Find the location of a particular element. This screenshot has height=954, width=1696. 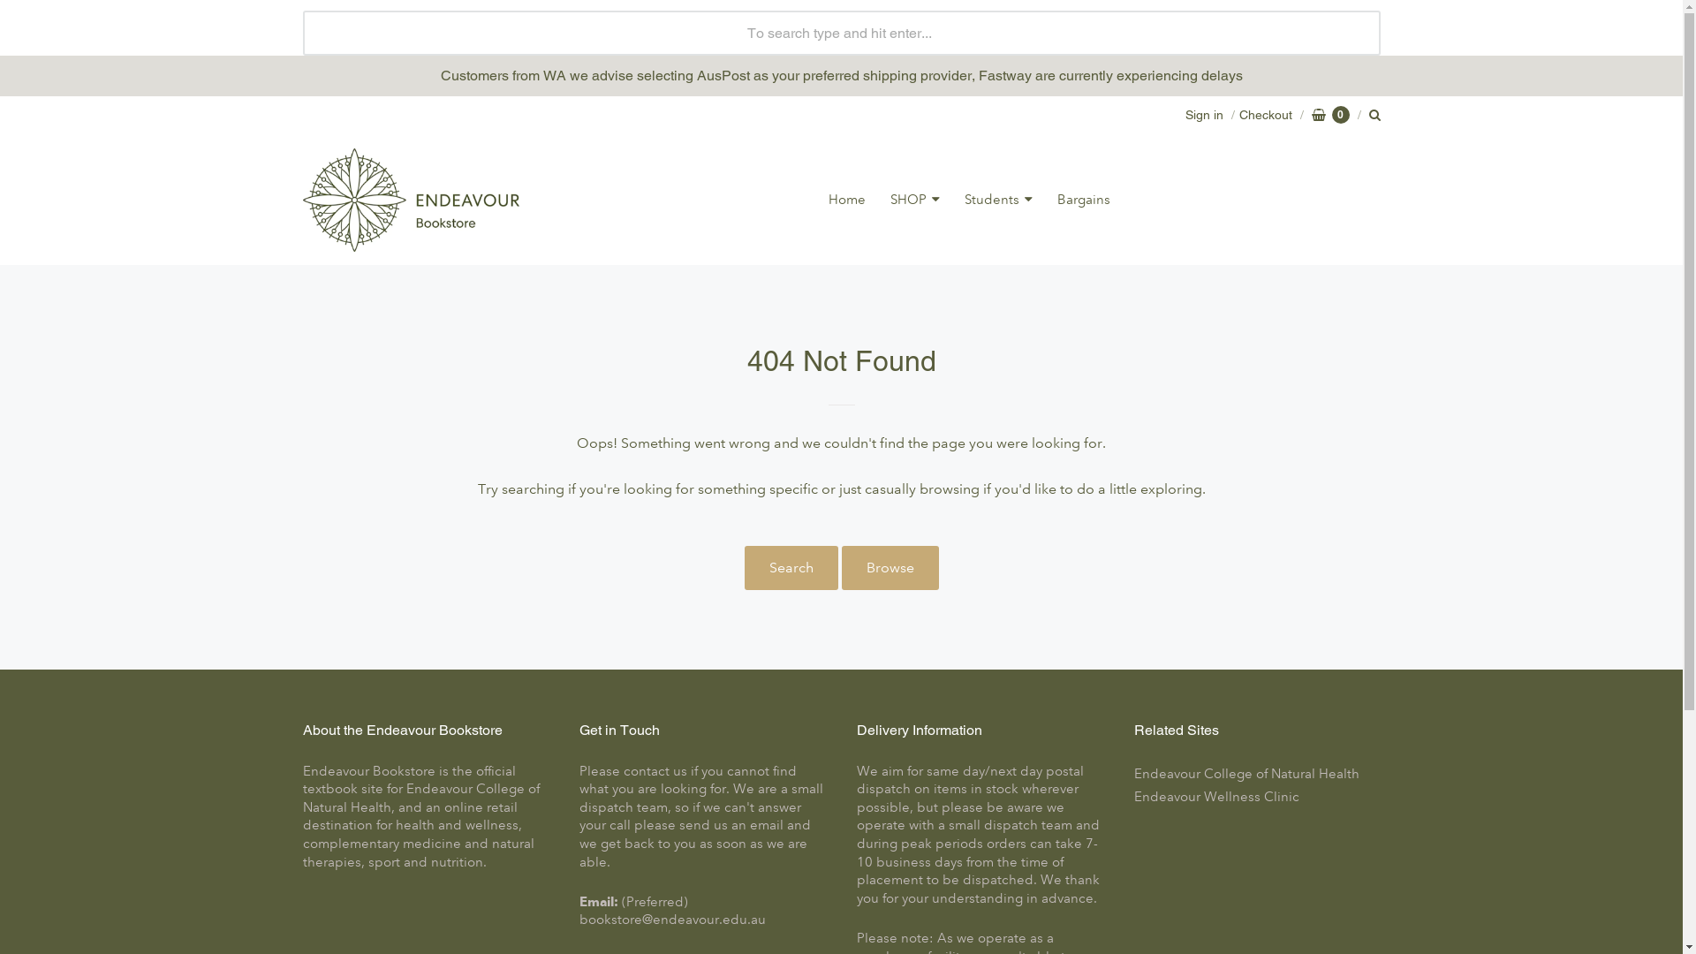

0 is located at coordinates (1330, 115).